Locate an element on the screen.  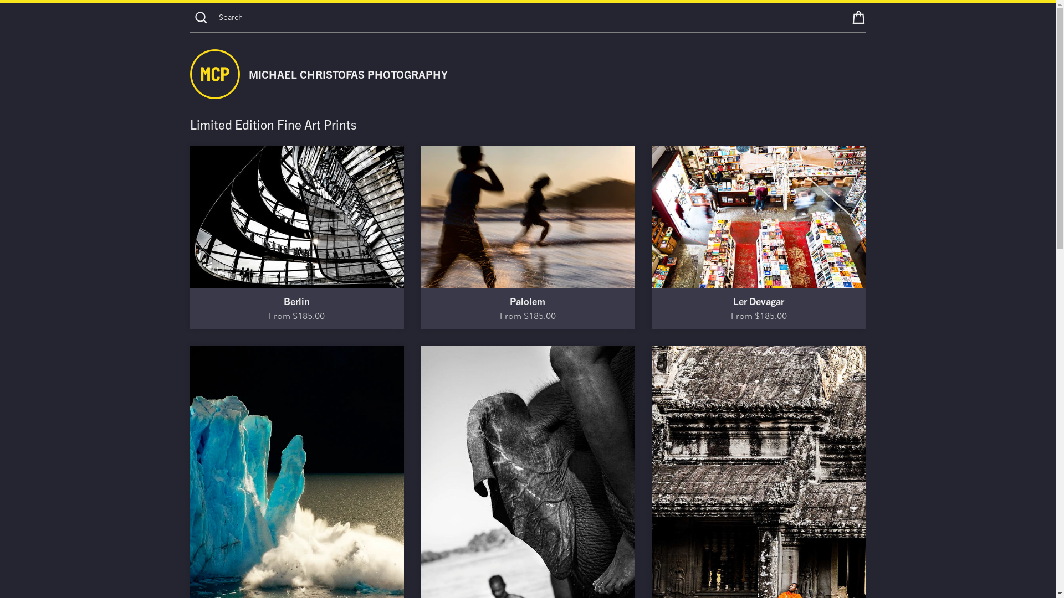
Berlin is located at coordinates (297, 216).